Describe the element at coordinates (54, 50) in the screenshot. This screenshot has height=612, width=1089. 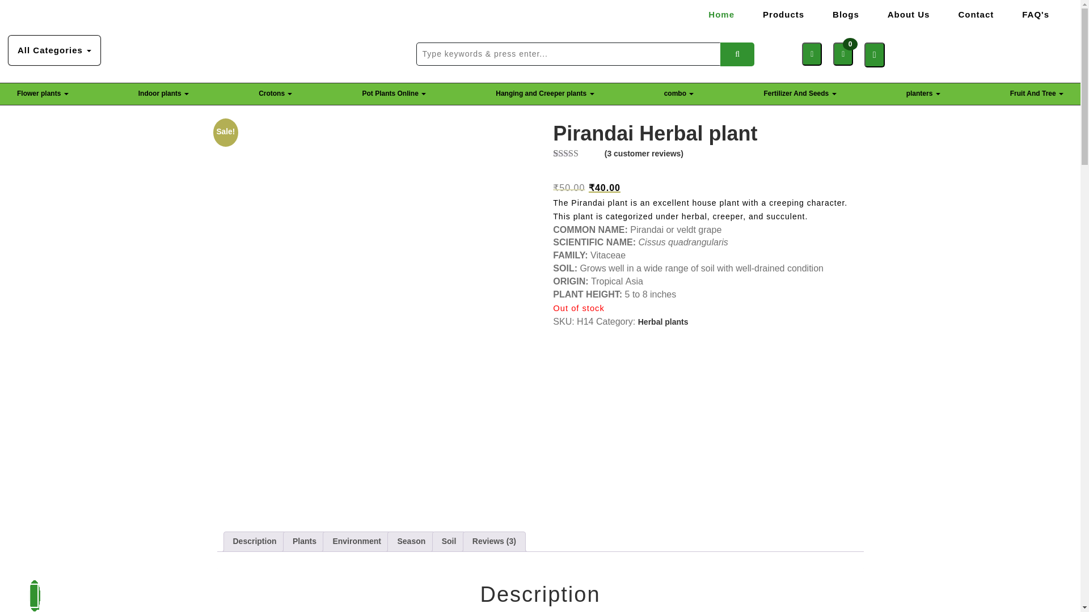
I see `All Categories` at that location.